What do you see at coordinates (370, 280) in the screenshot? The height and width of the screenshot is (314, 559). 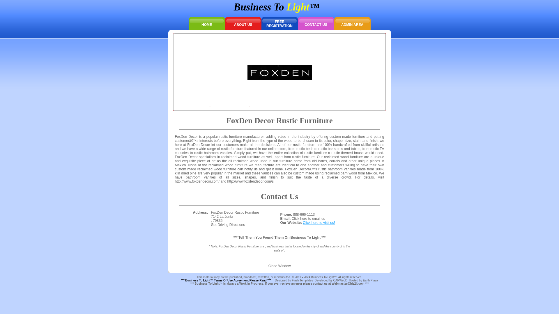 I see `Get Driving Directions` at bounding box center [370, 280].